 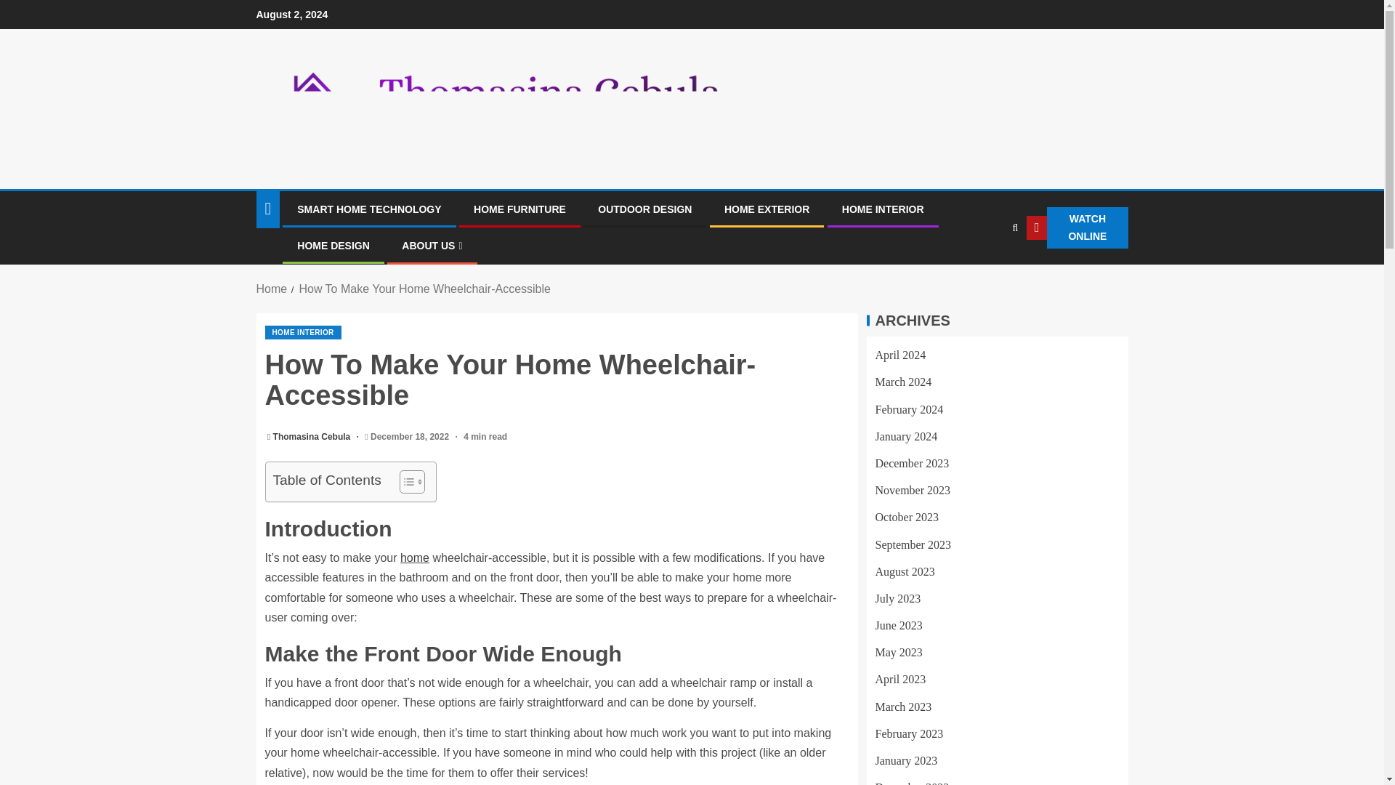 I want to click on HOME INTERIOR, so click(x=883, y=209).